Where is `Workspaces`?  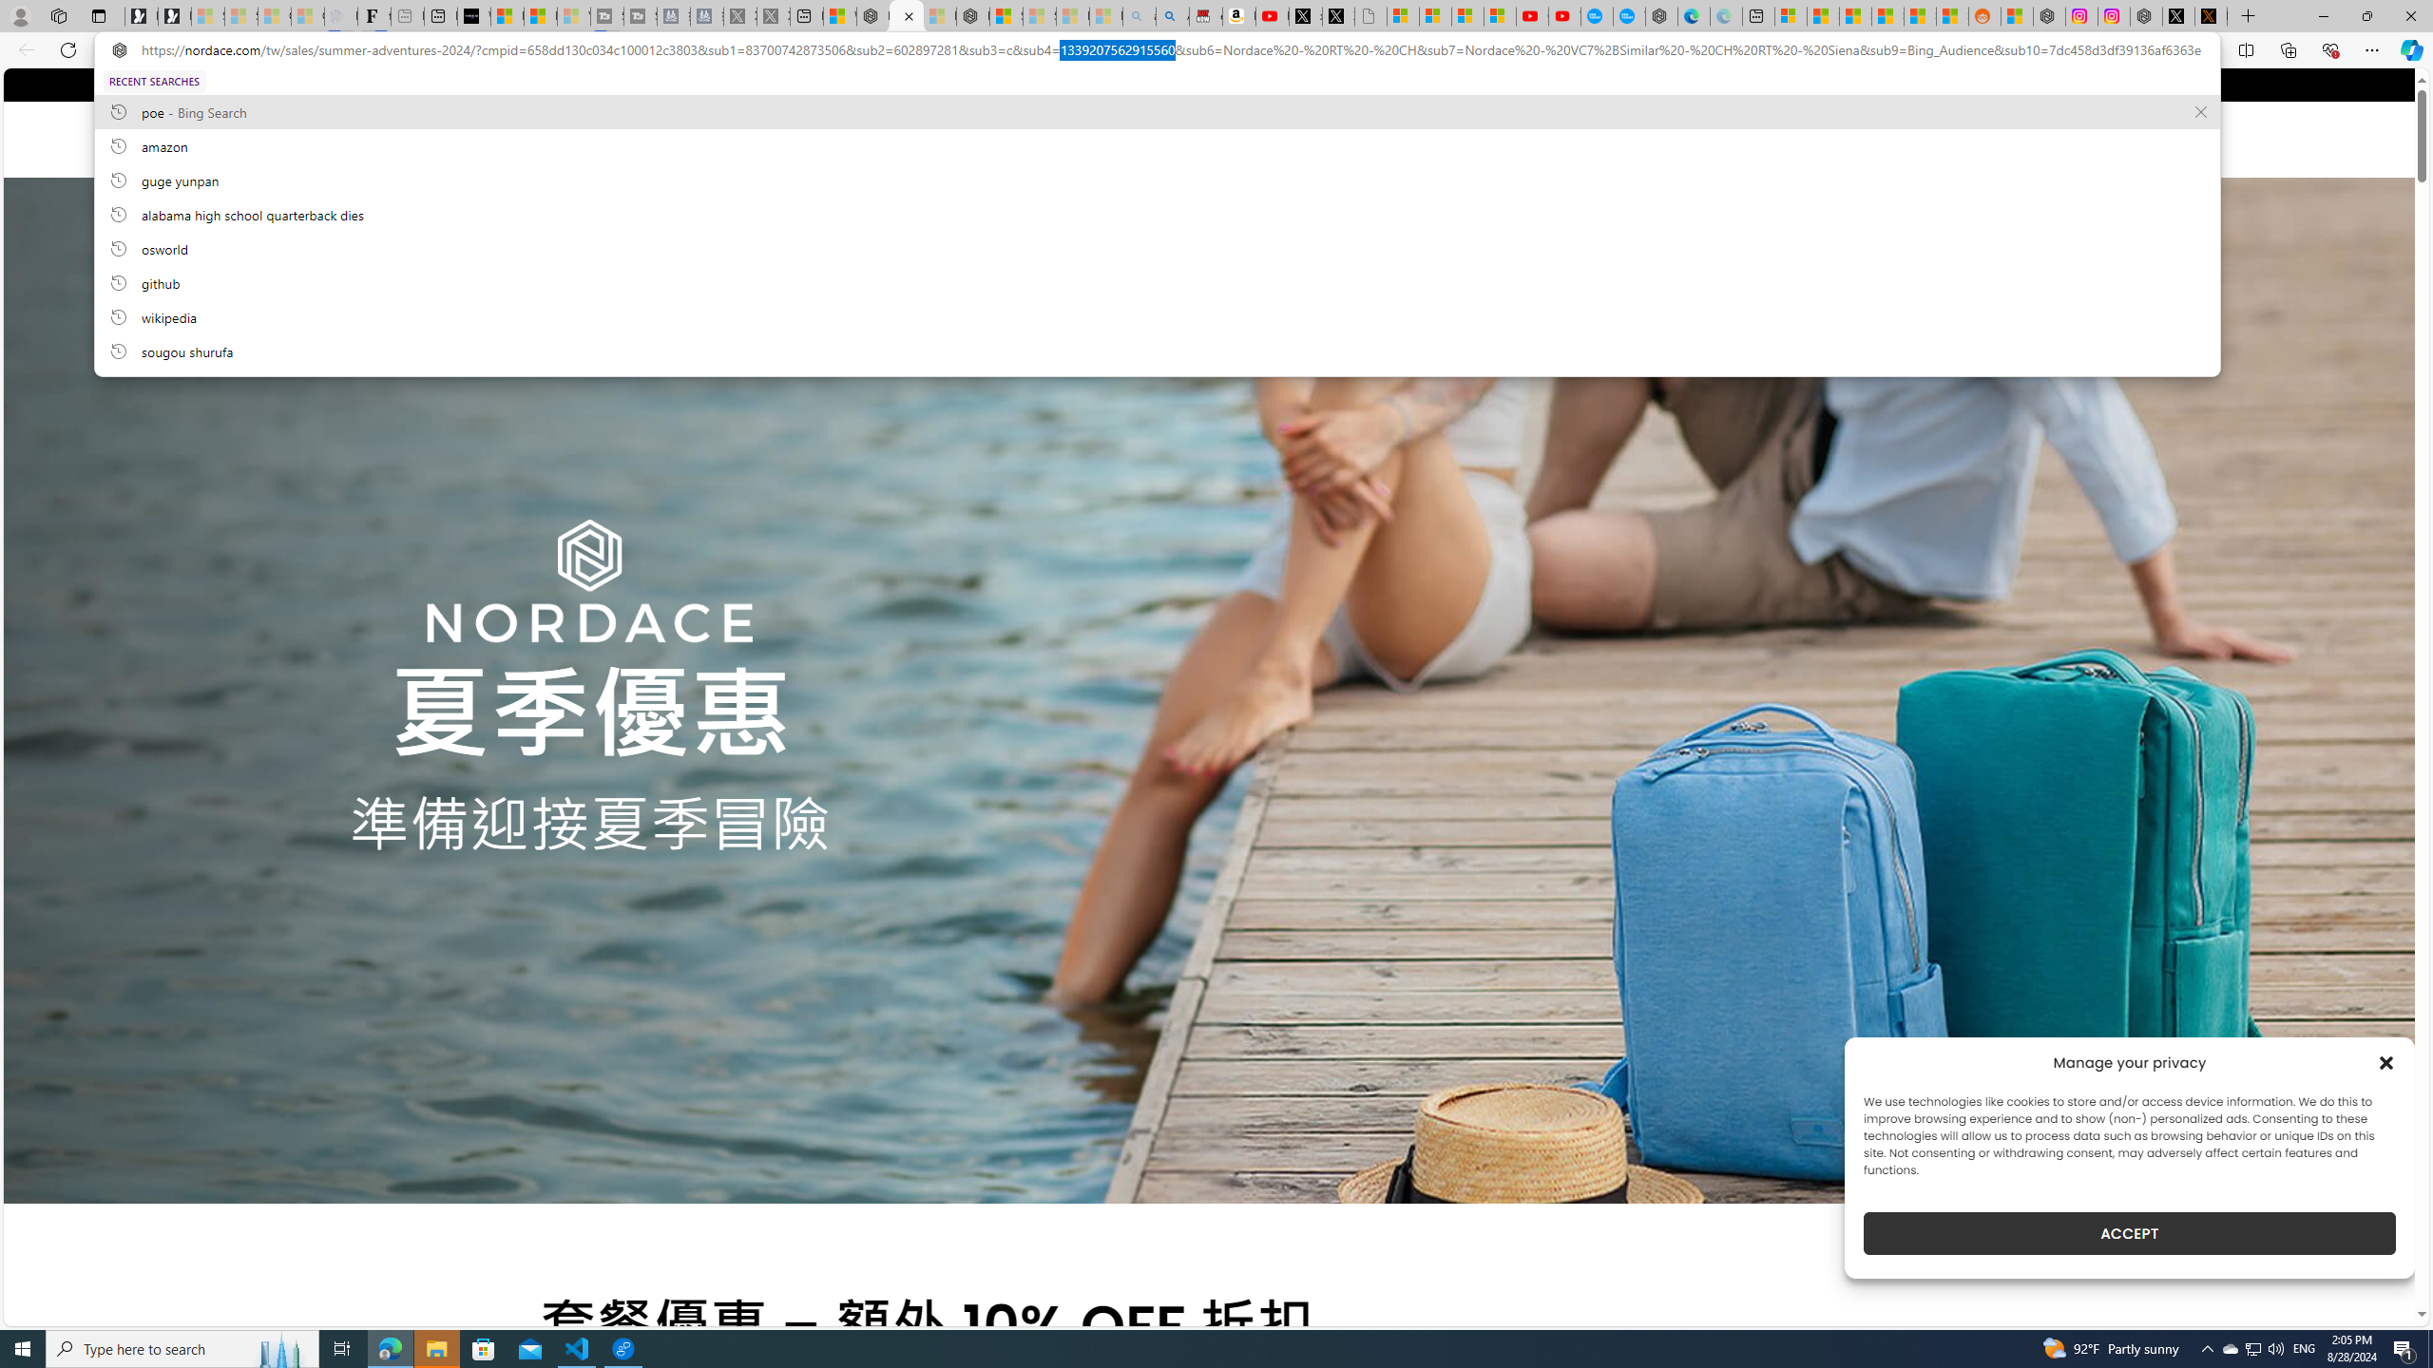 Workspaces is located at coordinates (58, 15).